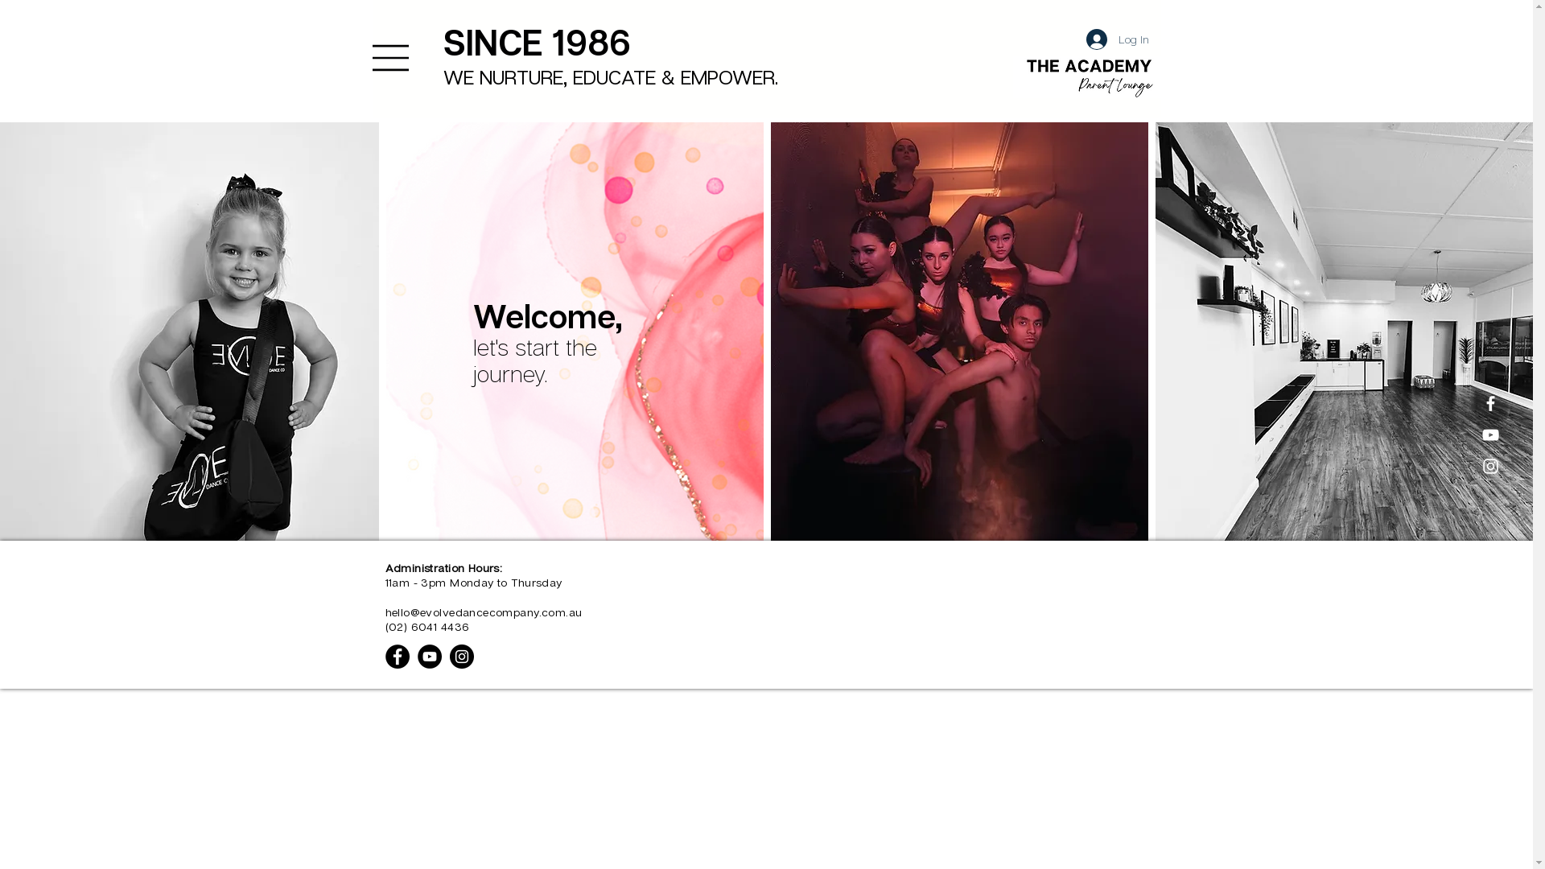  Describe the element at coordinates (483, 612) in the screenshot. I see `hello@evolvedancecompany.com.au` at that location.